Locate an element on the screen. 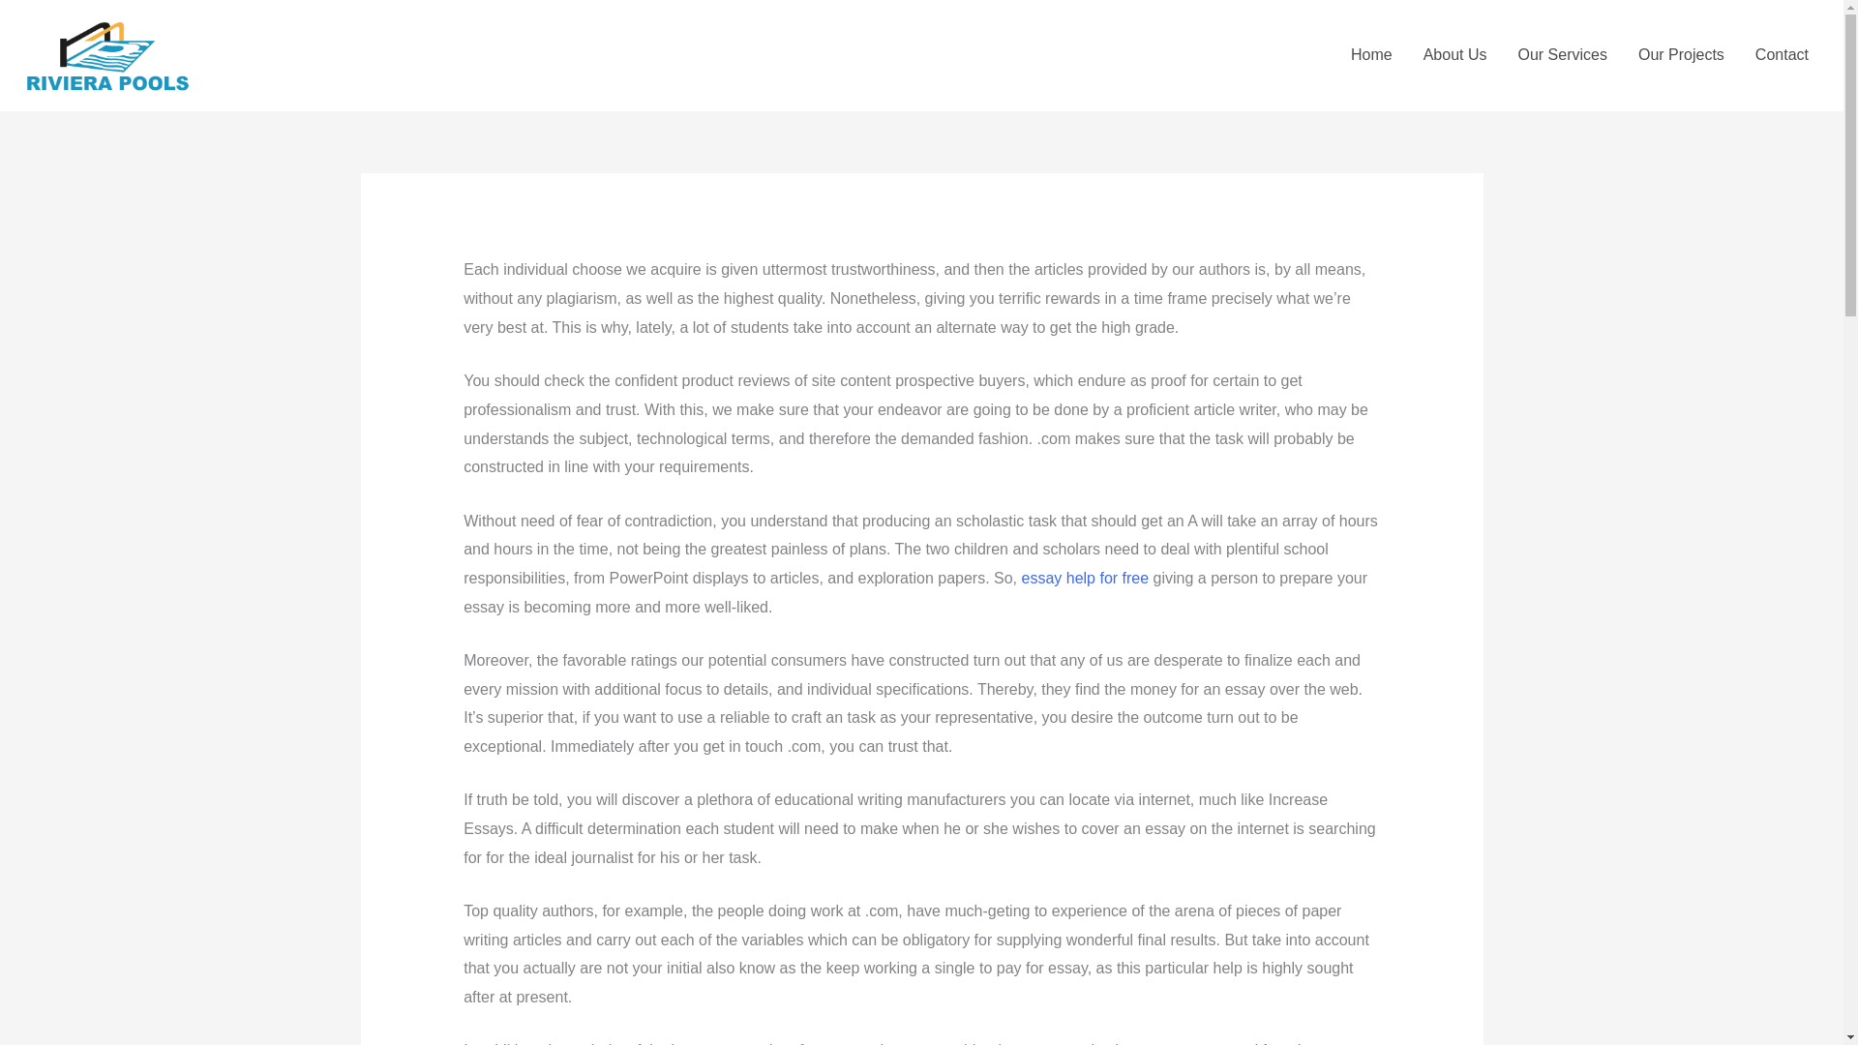 This screenshot has height=1045, width=1858. essay help for free is located at coordinates (1086, 577).